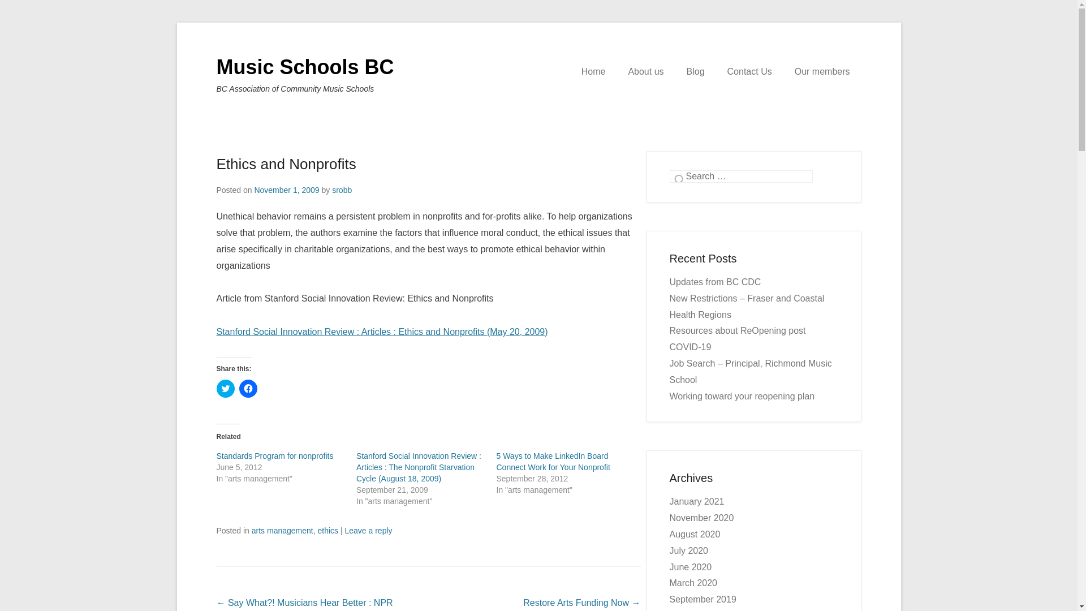 The width and height of the screenshot is (1086, 611). I want to click on Click to share on Facebook (Opens in new window), so click(248, 389).